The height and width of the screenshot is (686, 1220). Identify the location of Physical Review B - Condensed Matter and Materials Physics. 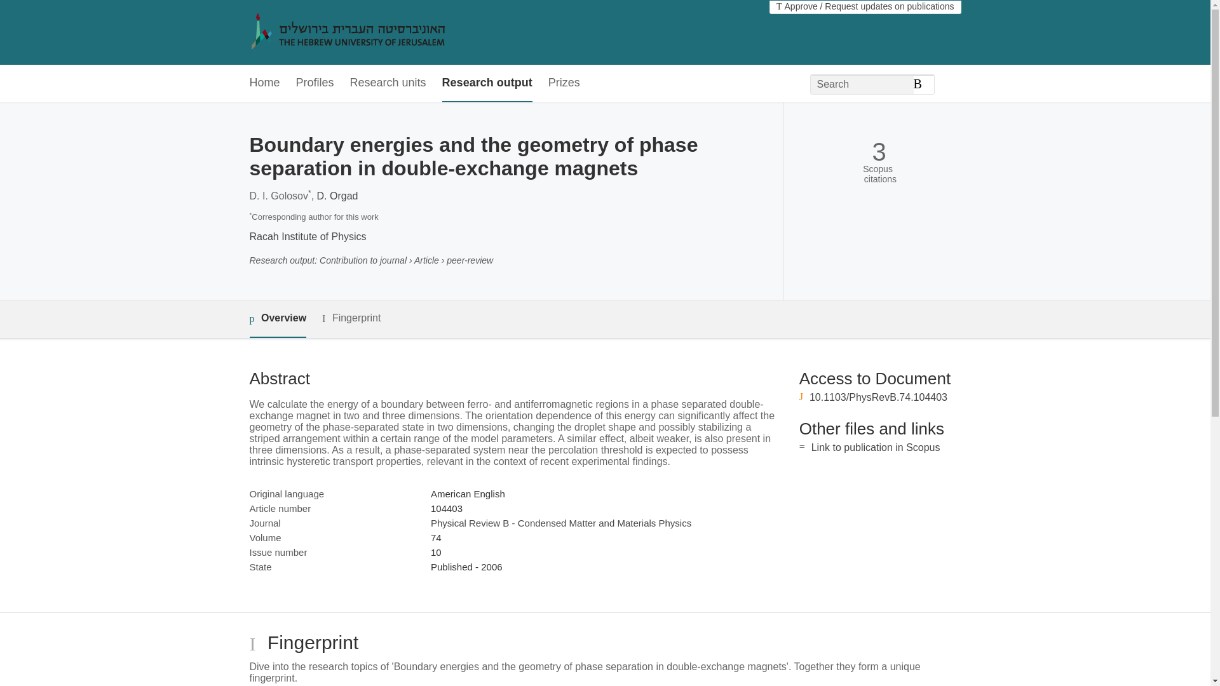
(560, 523).